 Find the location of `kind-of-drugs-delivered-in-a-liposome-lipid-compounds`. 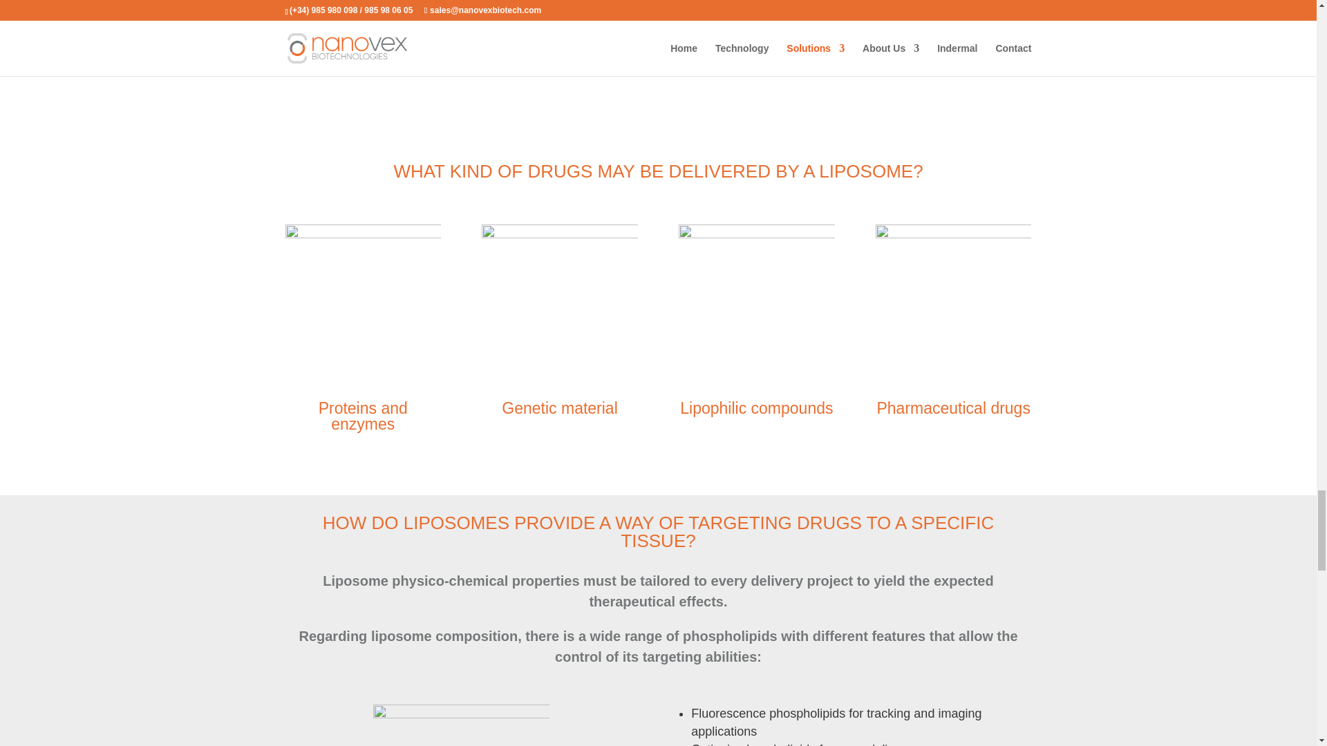

kind-of-drugs-delivered-in-a-liposome-lipid-compounds is located at coordinates (756, 302).